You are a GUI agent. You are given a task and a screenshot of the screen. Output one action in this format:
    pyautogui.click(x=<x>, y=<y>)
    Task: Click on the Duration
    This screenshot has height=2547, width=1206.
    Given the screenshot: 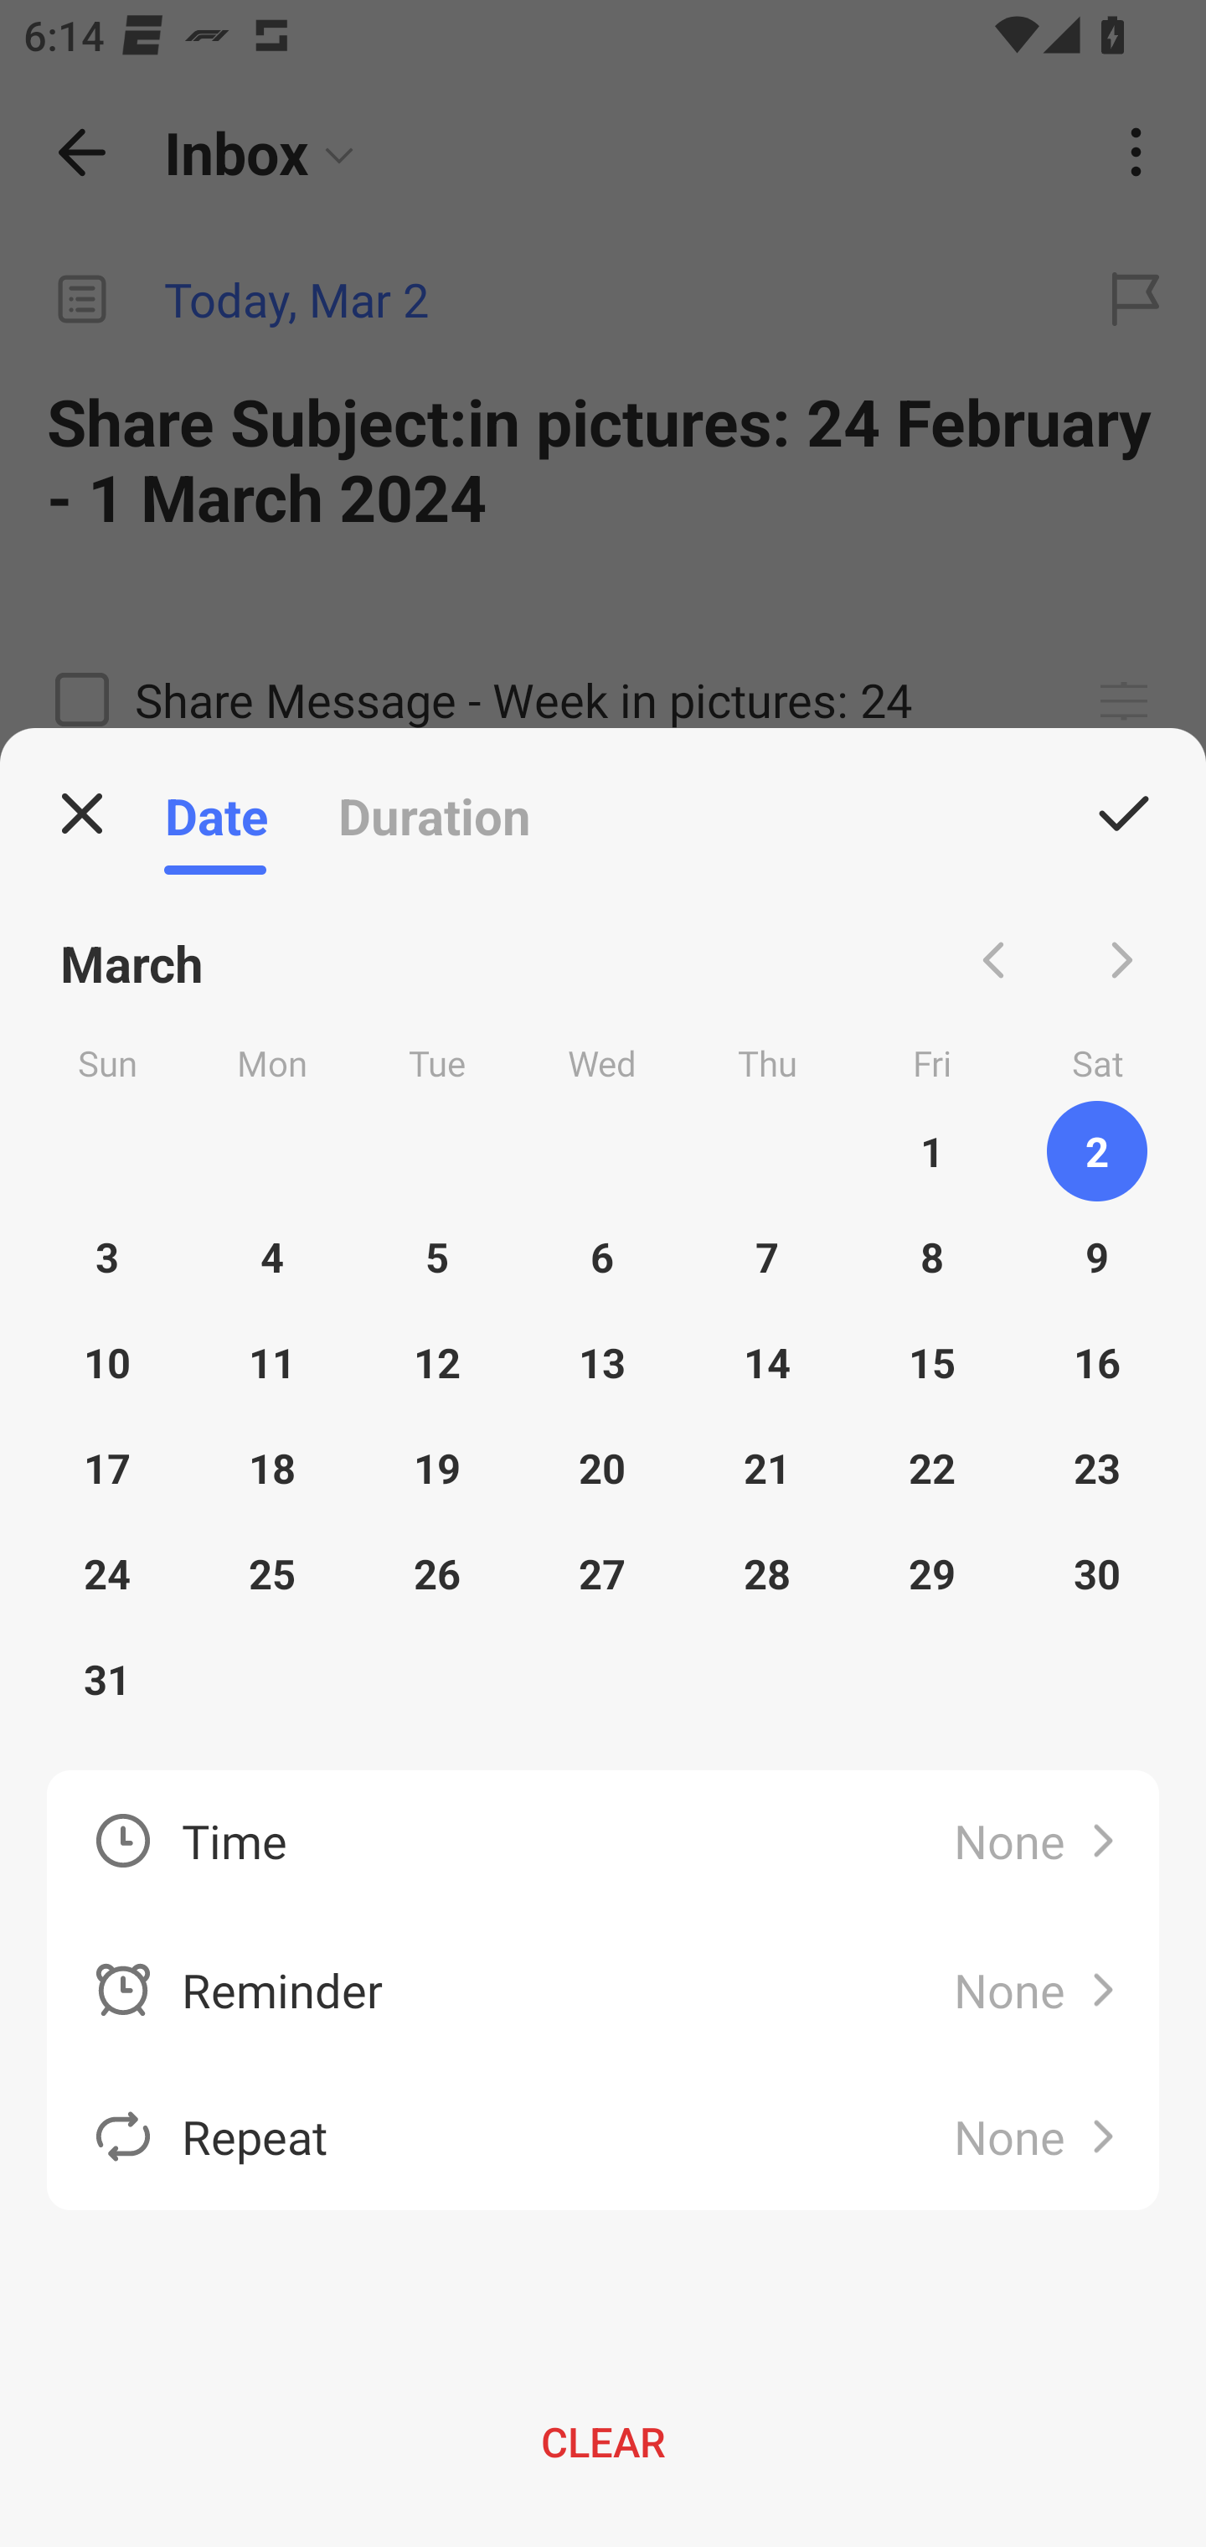 What is the action you would take?
    pyautogui.click(x=434, y=814)
    